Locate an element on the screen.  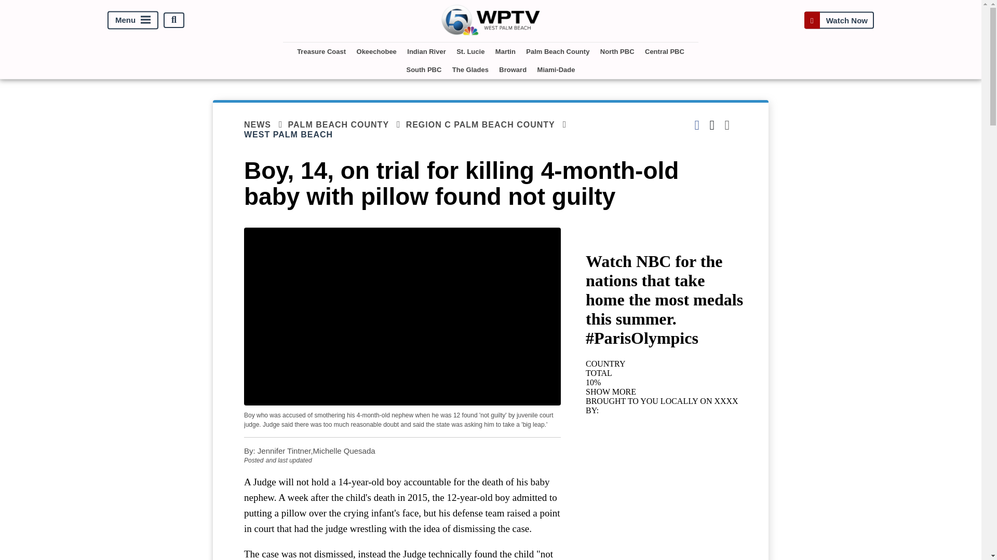
Watch Now is located at coordinates (839, 20).